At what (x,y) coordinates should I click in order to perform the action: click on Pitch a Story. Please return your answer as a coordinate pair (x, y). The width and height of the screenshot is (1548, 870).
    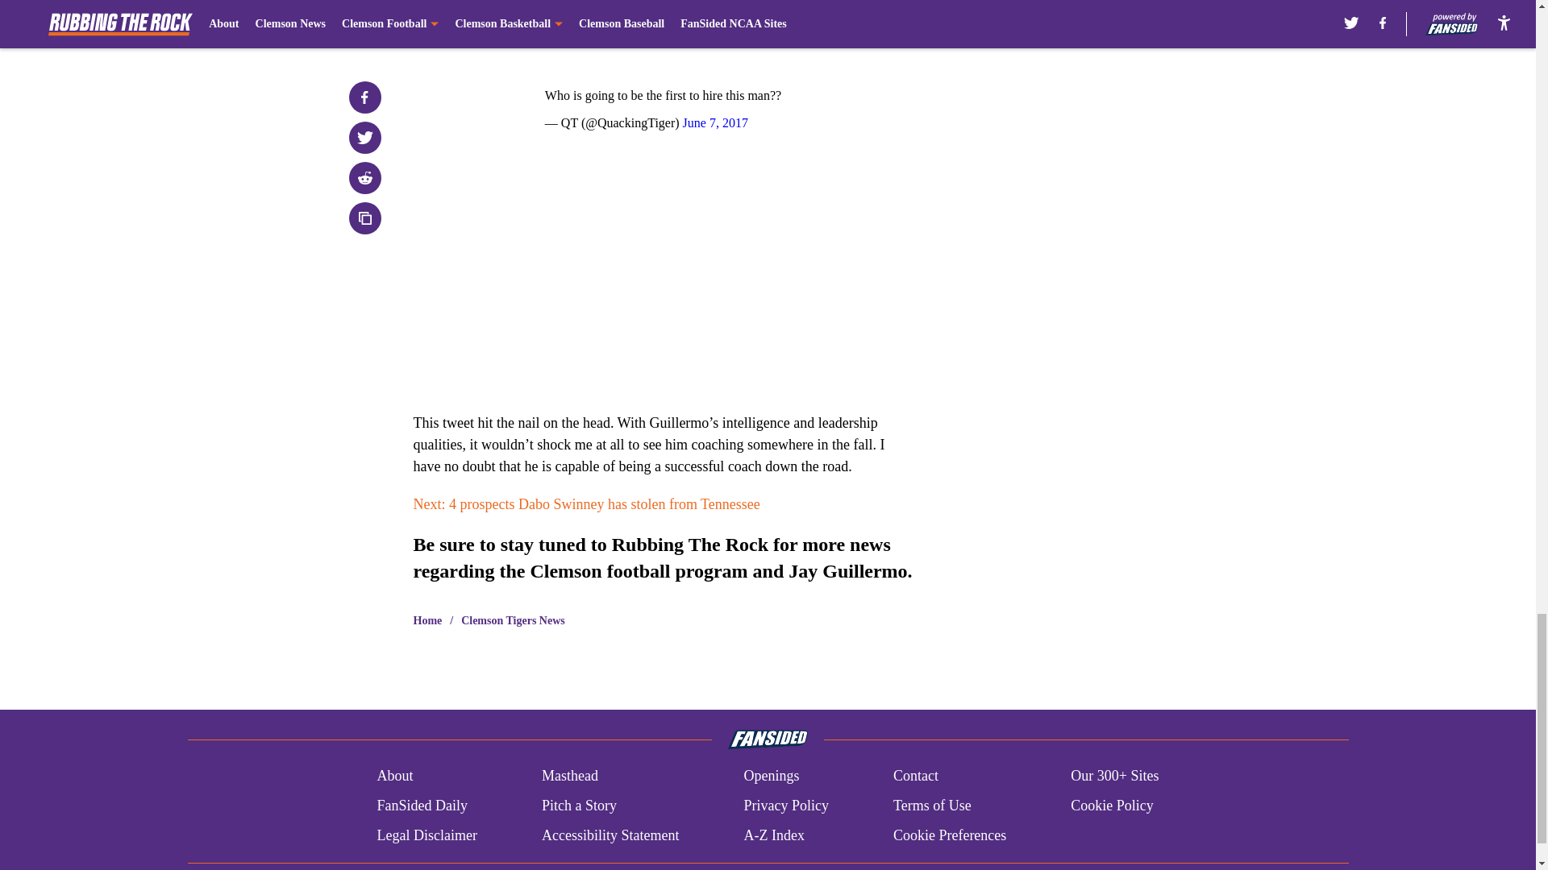
    Looking at the image, I should click on (579, 806).